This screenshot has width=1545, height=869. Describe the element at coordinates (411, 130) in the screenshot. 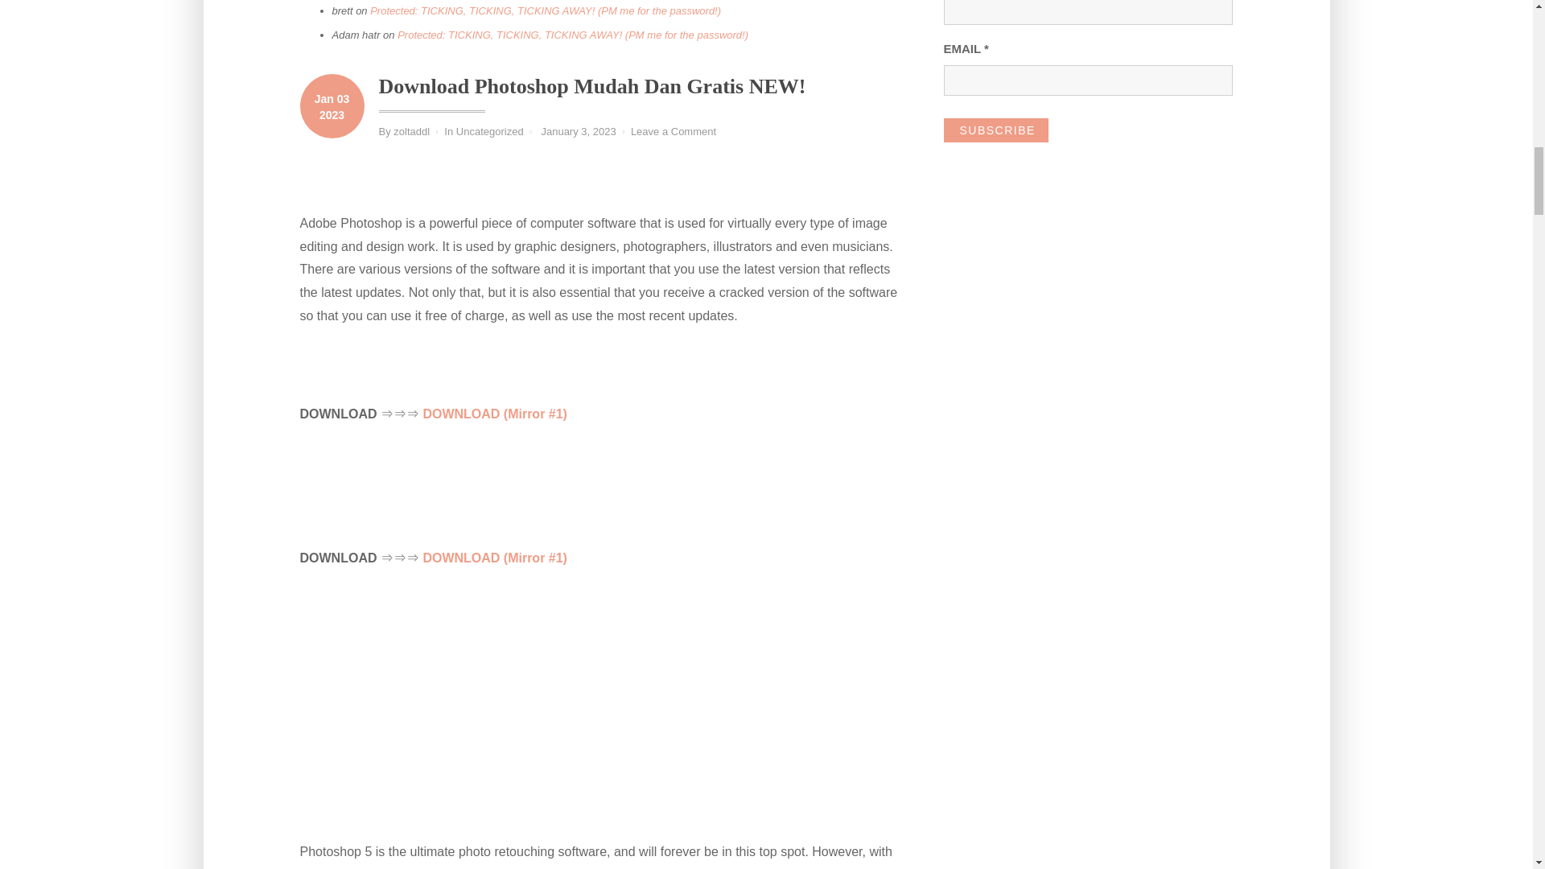

I see `zoltaddl` at that location.